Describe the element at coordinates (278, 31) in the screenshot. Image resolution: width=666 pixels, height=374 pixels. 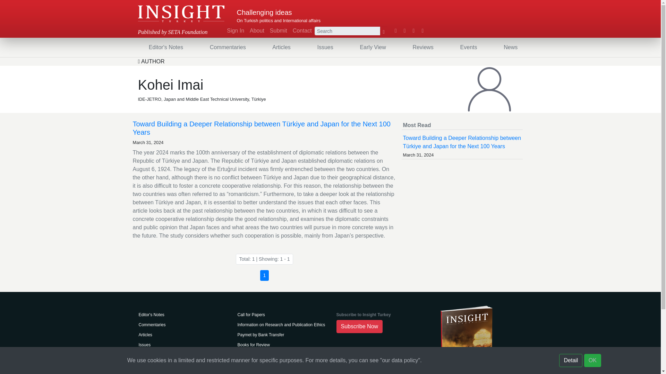
I see `Submit` at that location.